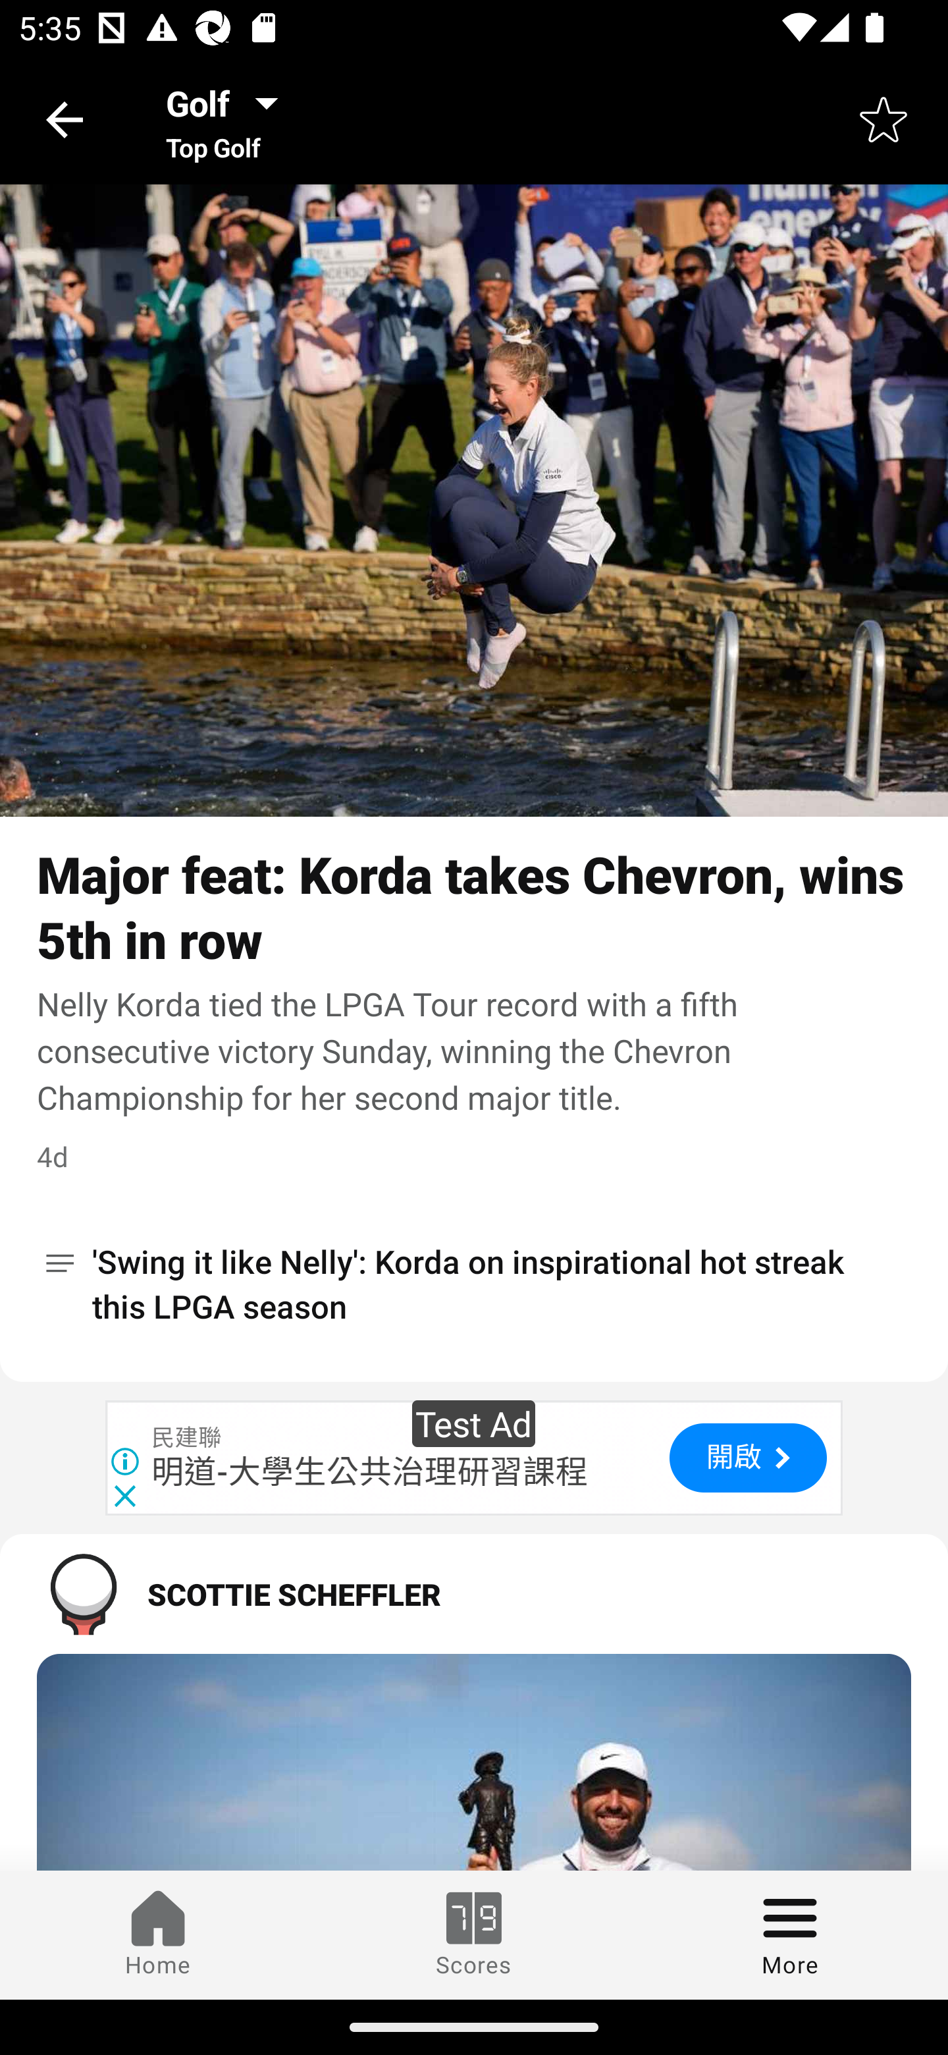 The image size is (948, 2055). I want to click on Favorite toggle, so click(883, 119).